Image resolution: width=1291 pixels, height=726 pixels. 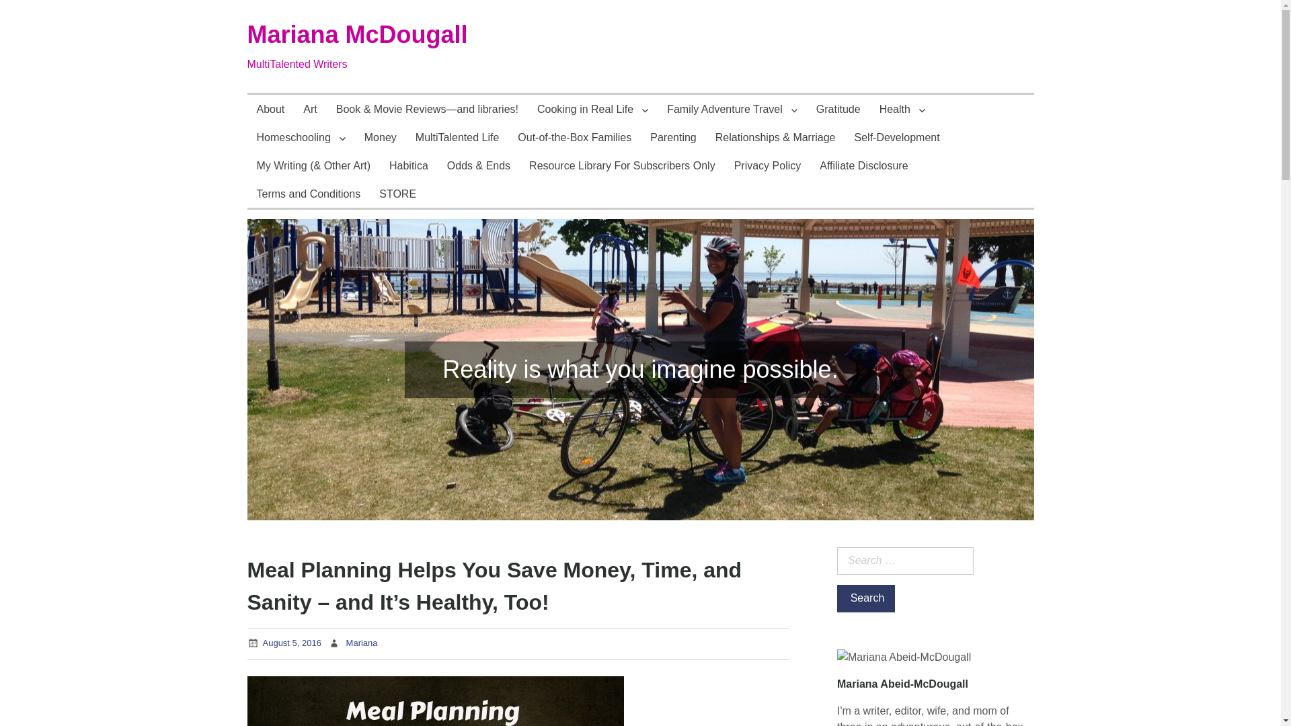 What do you see at coordinates (309, 193) in the screenshot?
I see `Terms and Conditions` at bounding box center [309, 193].